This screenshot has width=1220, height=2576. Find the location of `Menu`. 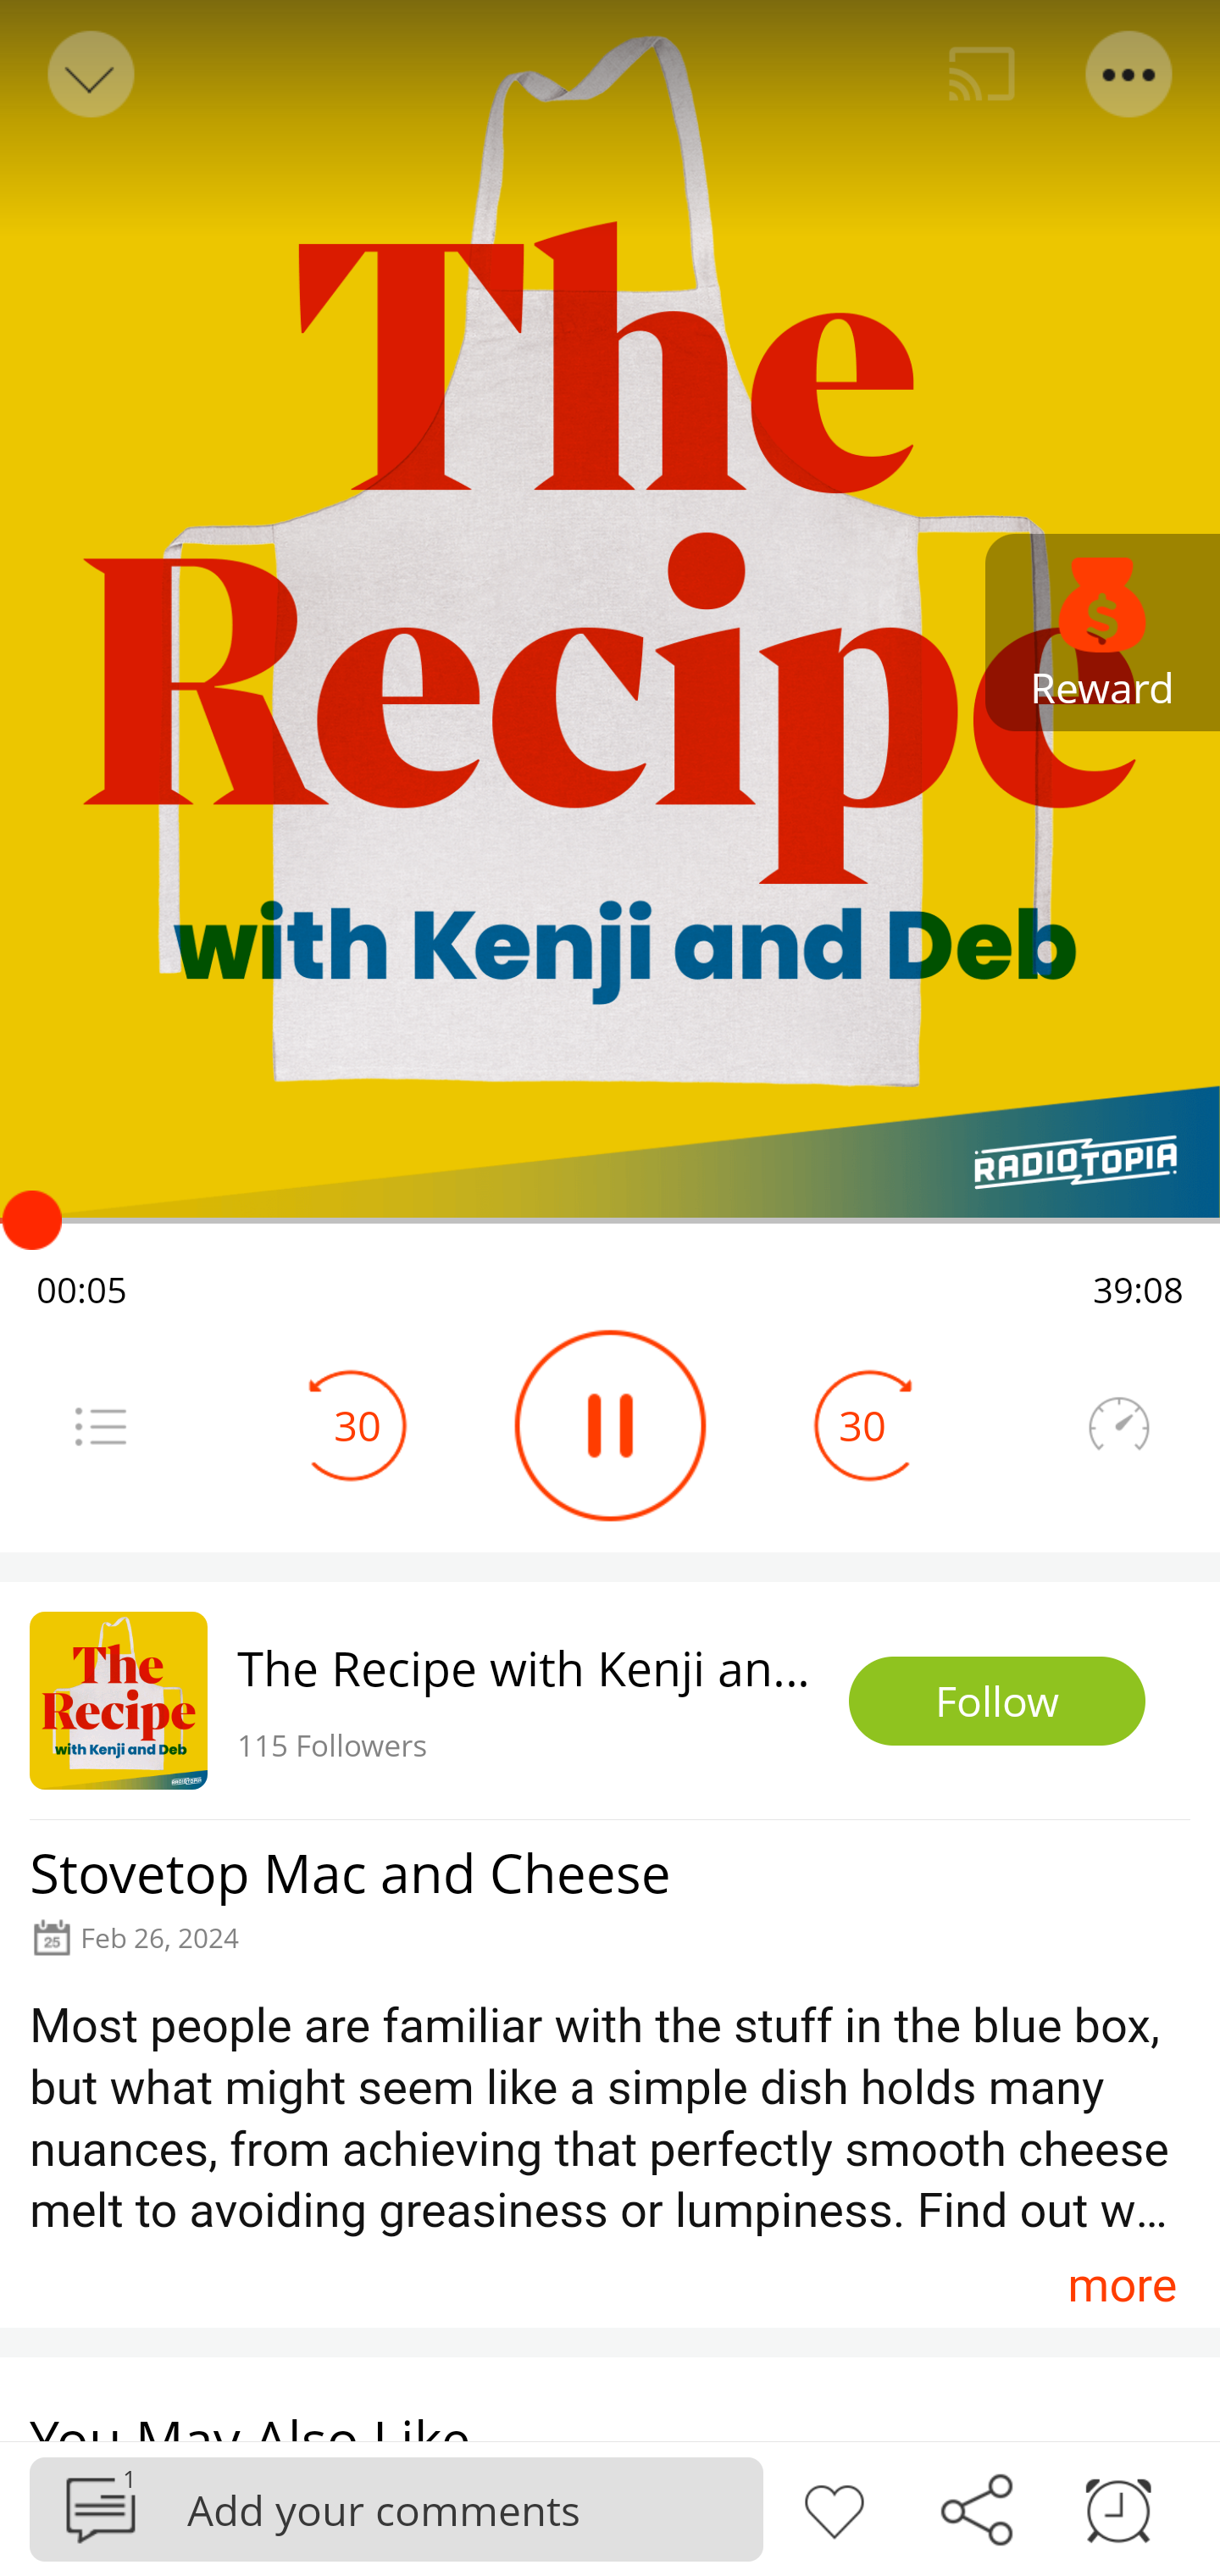

Menu is located at coordinates (1130, 75).